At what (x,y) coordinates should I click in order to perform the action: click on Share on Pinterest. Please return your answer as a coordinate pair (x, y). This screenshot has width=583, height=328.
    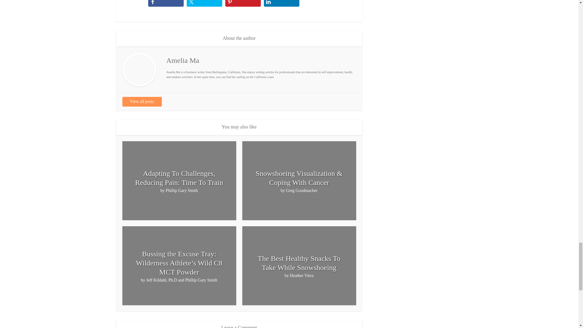
    Looking at the image, I should click on (243, 3).